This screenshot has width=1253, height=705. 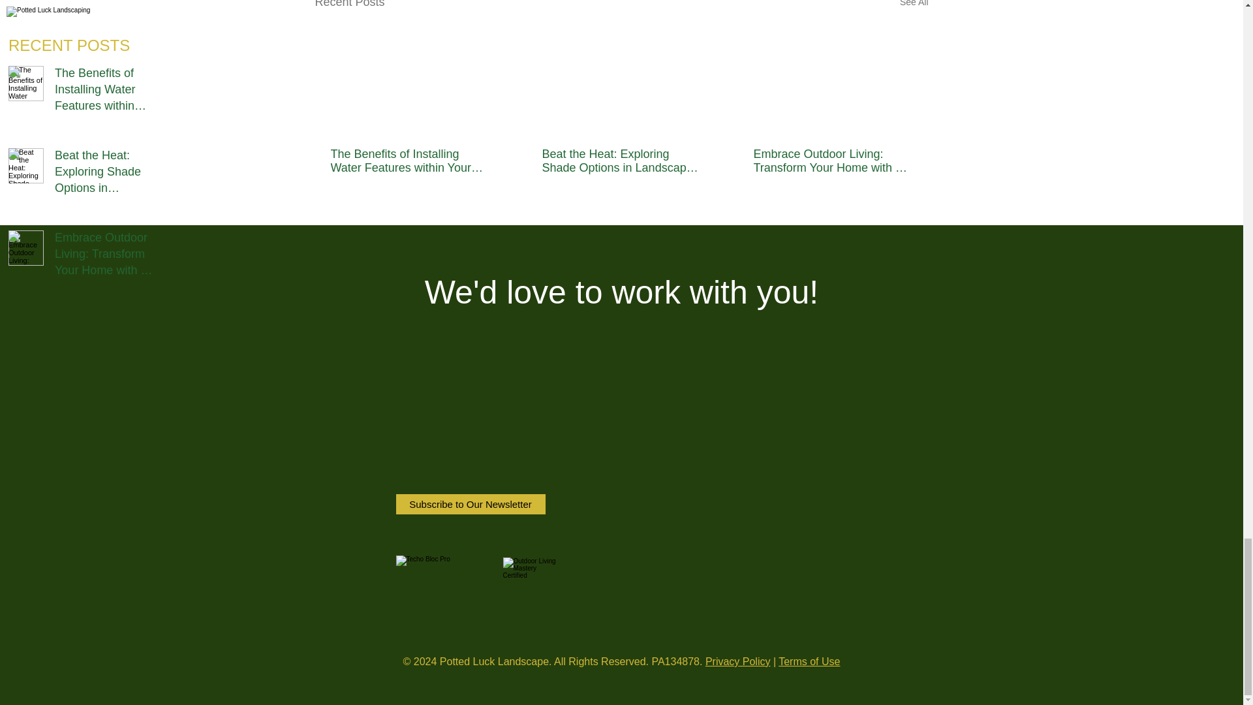 What do you see at coordinates (529, 585) in the screenshot?
I see `Screenshot 2023-03-10 at 10.28.16 AM.png` at bounding box center [529, 585].